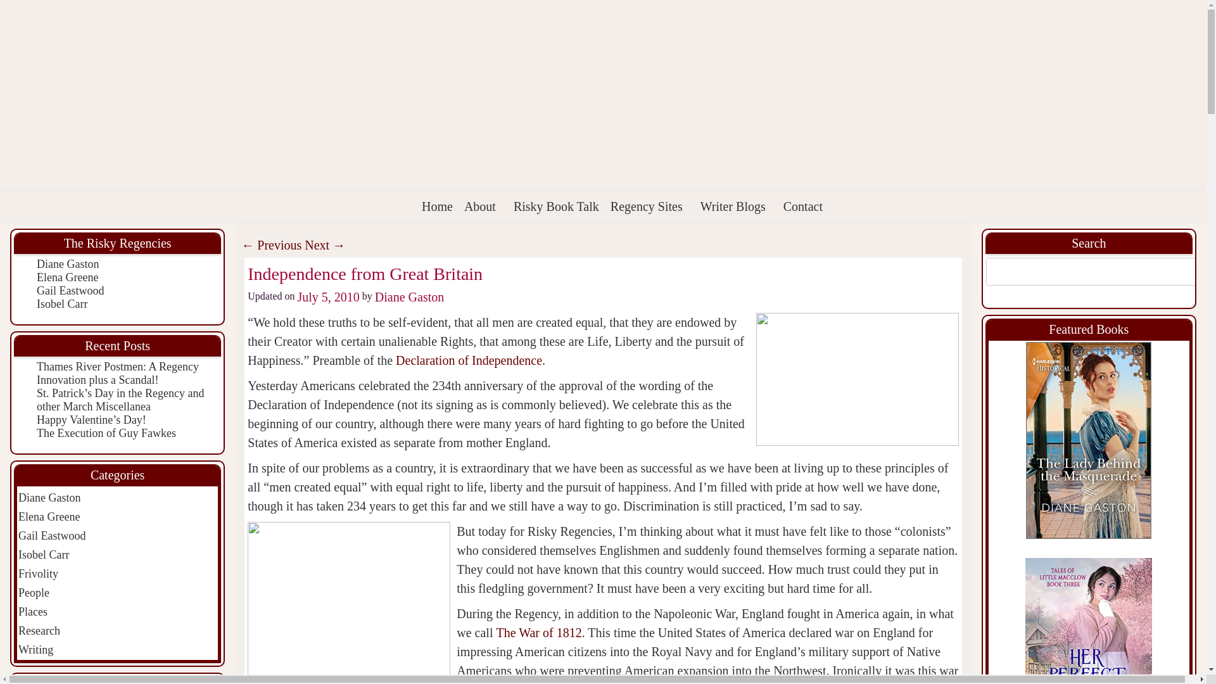 The height and width of the screenshot is (684, 1216). Describe the element at coordinates (62, 304) in the screenshot. I see `The website of romance author Isobel Carr` at that location.